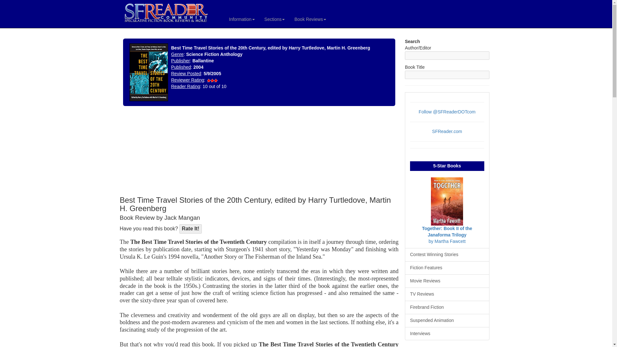 Image resolution: width=617 pixels, height=347 pixels. I want to click on sfreader annual story contest winners, so click(447, 255).